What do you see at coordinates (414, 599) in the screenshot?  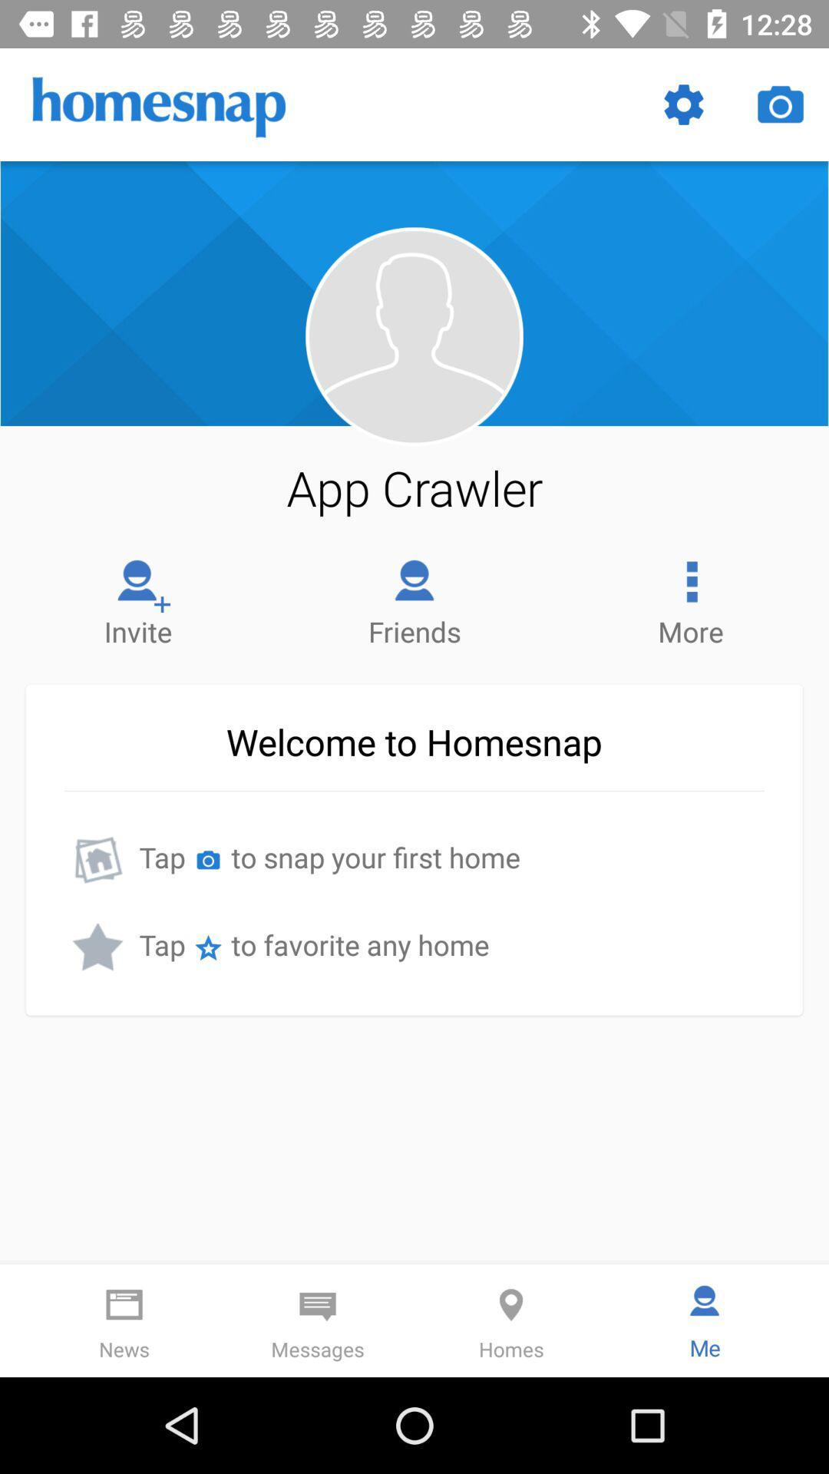 I see `launch the icon to the right of the invite item` at bounding box center [414, 599].